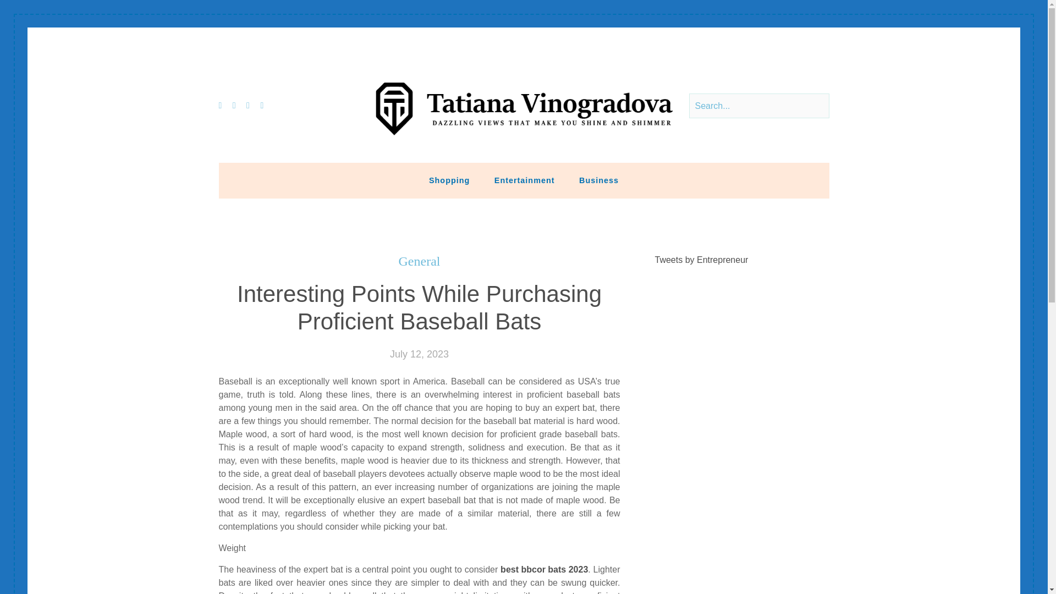 The image size is (1056, 594). What do you see at coordinates (702, 260) in the screenshot?
I see `Tweets by Entrepreneur` at bounding box center [702, 260].